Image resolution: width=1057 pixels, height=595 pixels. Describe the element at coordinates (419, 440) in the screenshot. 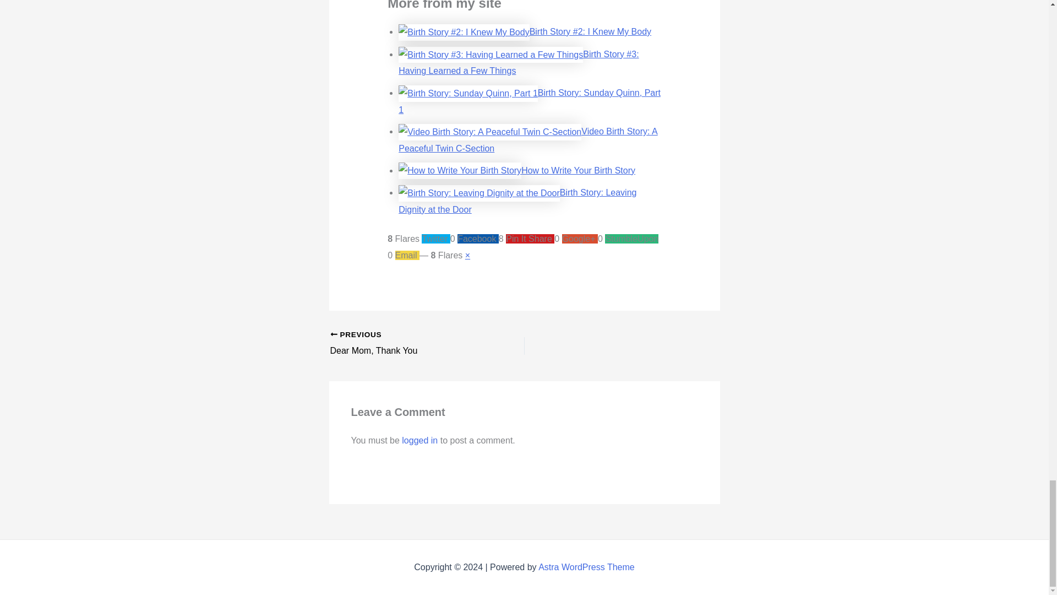

I see `logged in` at that location.